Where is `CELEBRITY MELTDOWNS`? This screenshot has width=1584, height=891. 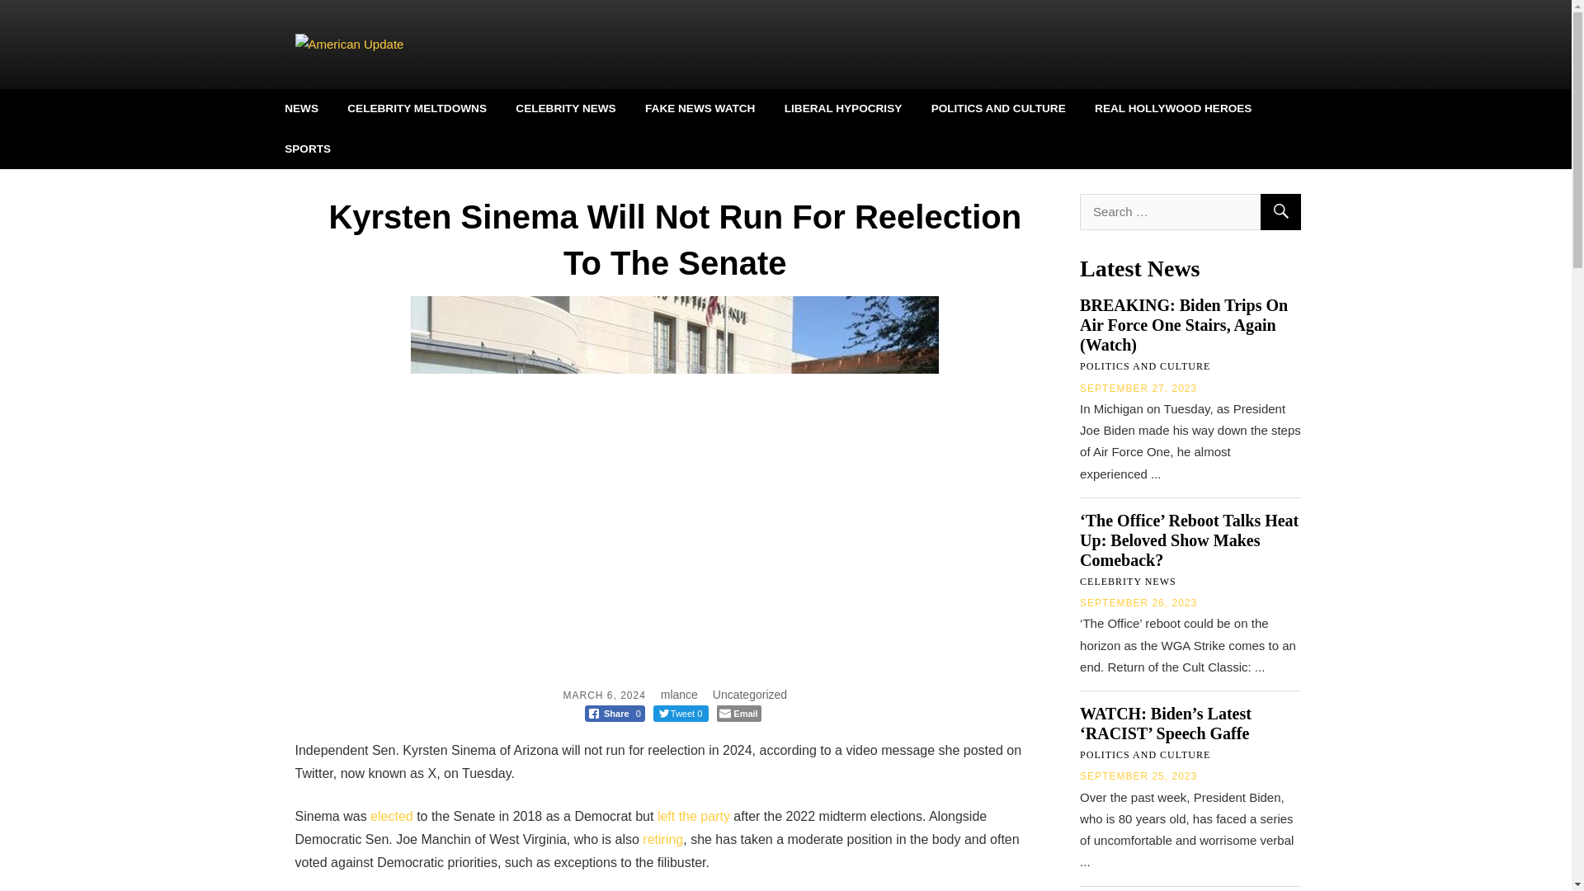 CELEBRITY MELTDOWNS is located at coordinates (416, 108).